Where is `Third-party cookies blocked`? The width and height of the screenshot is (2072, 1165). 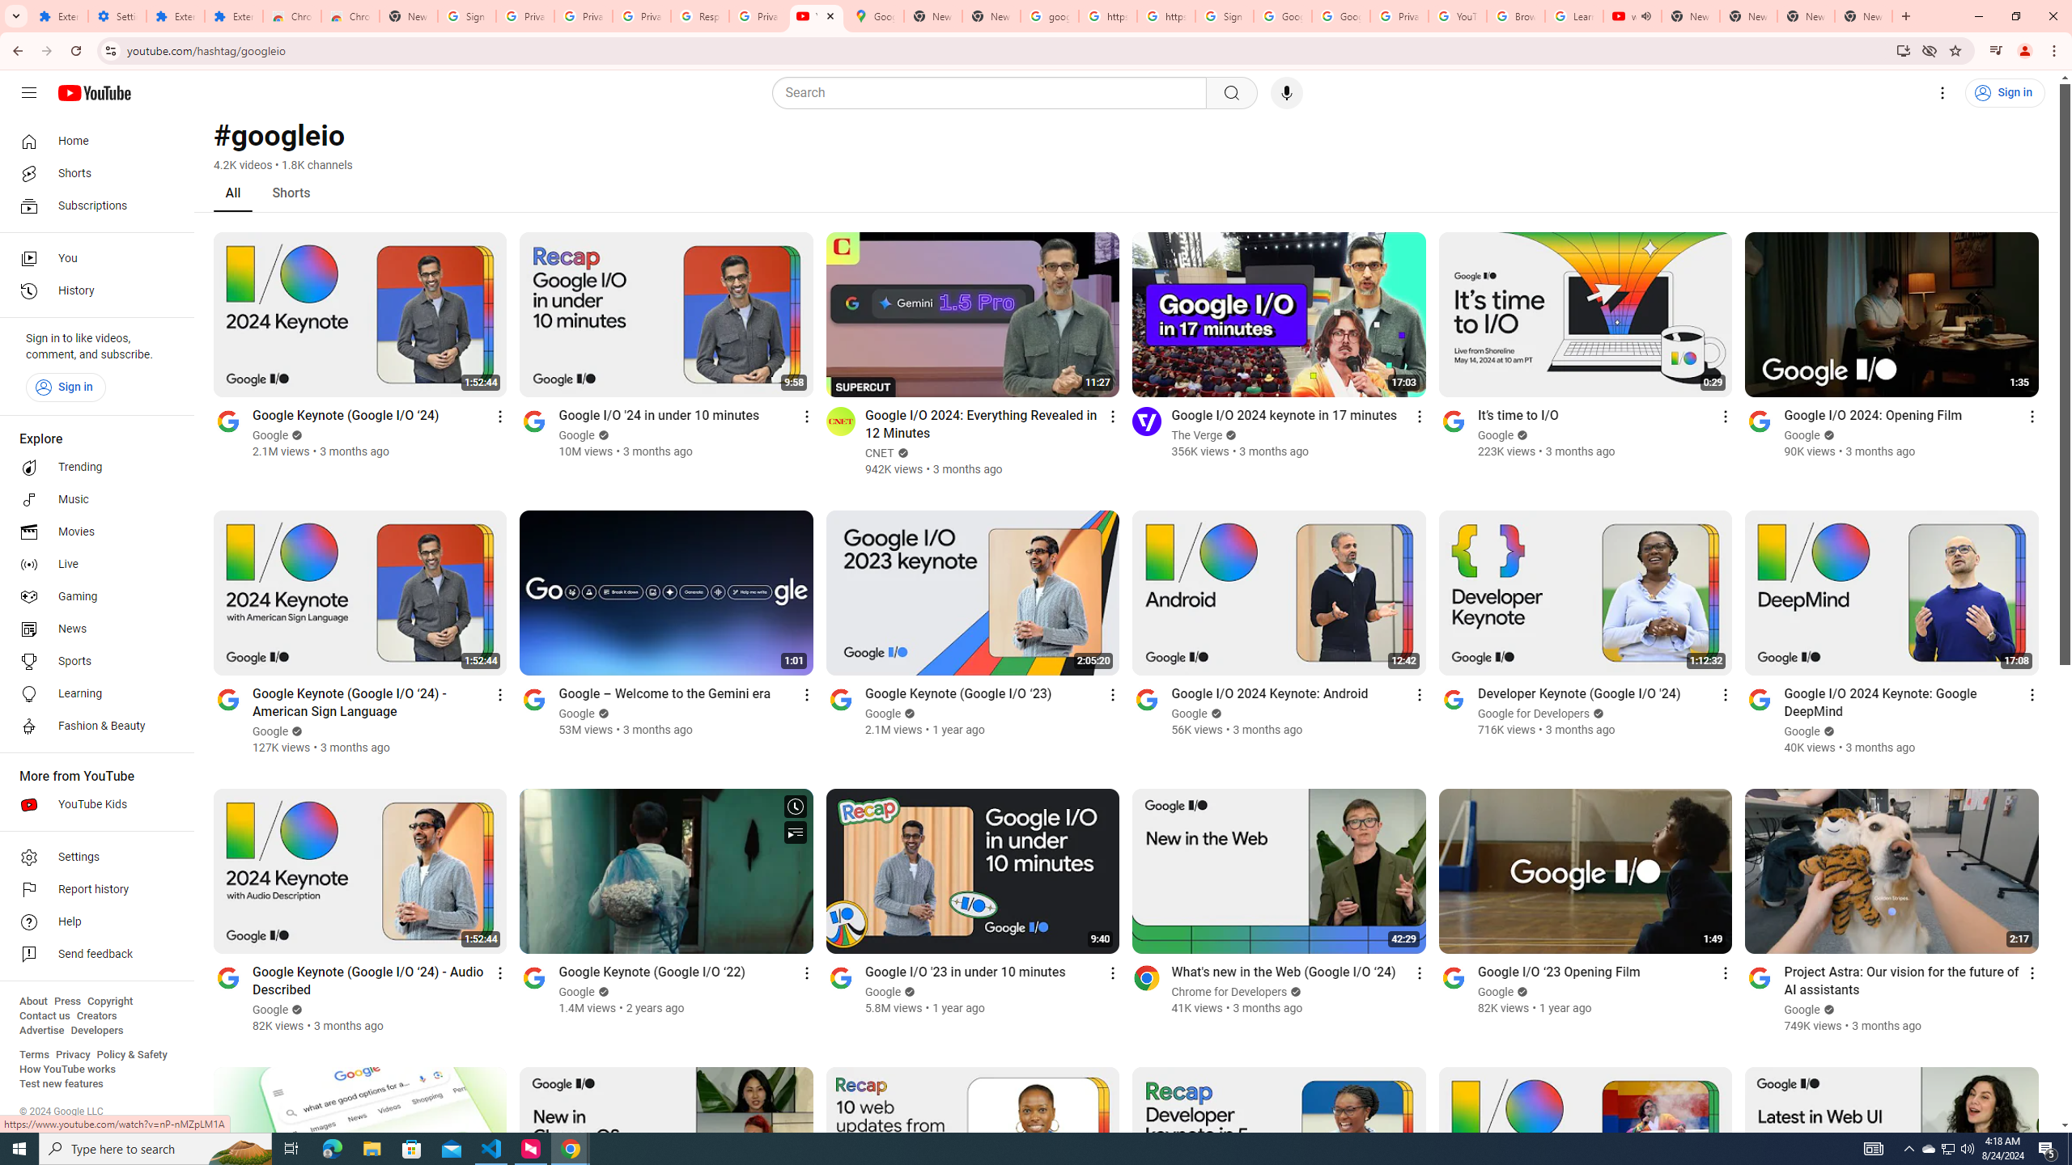 Third-party cookies blocked is located at coordinates (1930, 50).